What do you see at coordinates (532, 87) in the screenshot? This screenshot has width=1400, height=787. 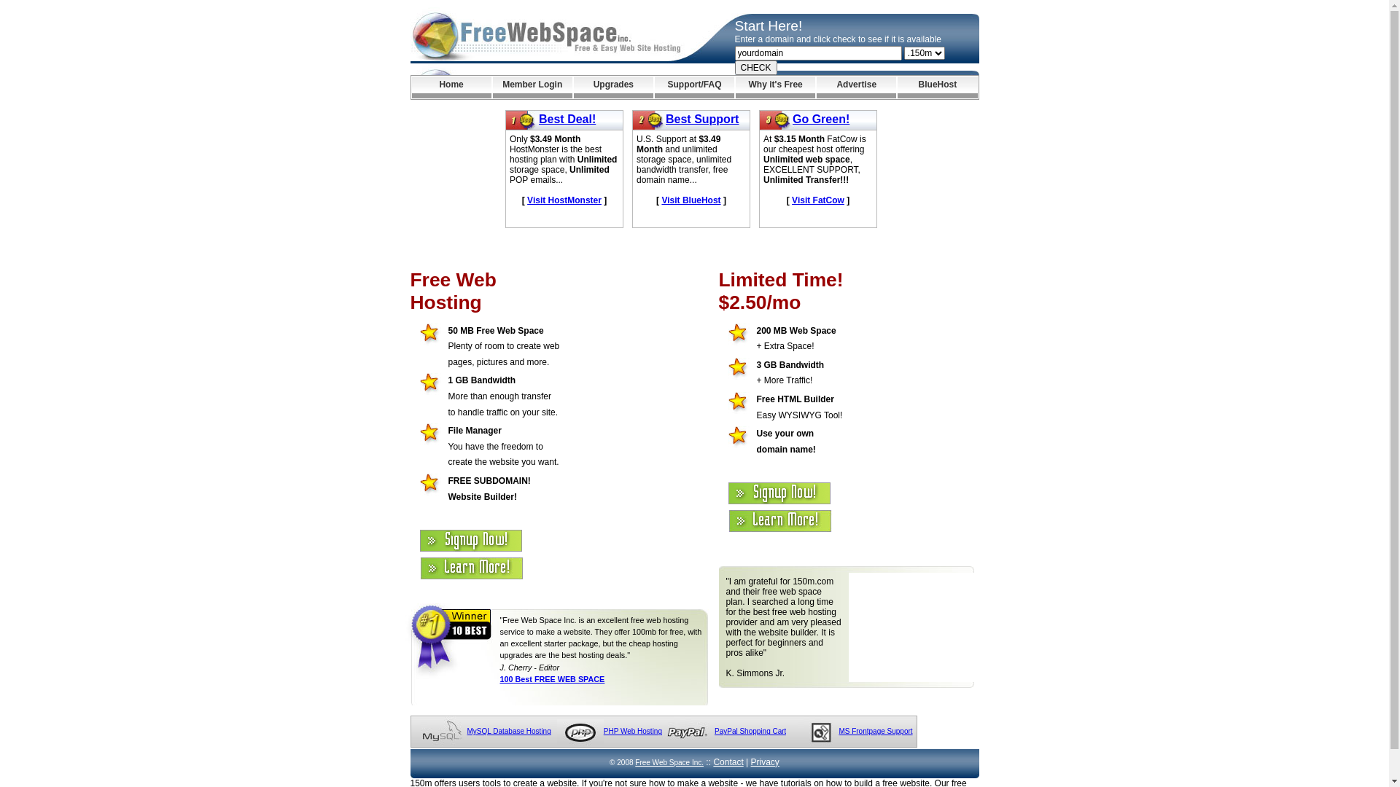 I see `Member Login` at bounding box center [532, 87].